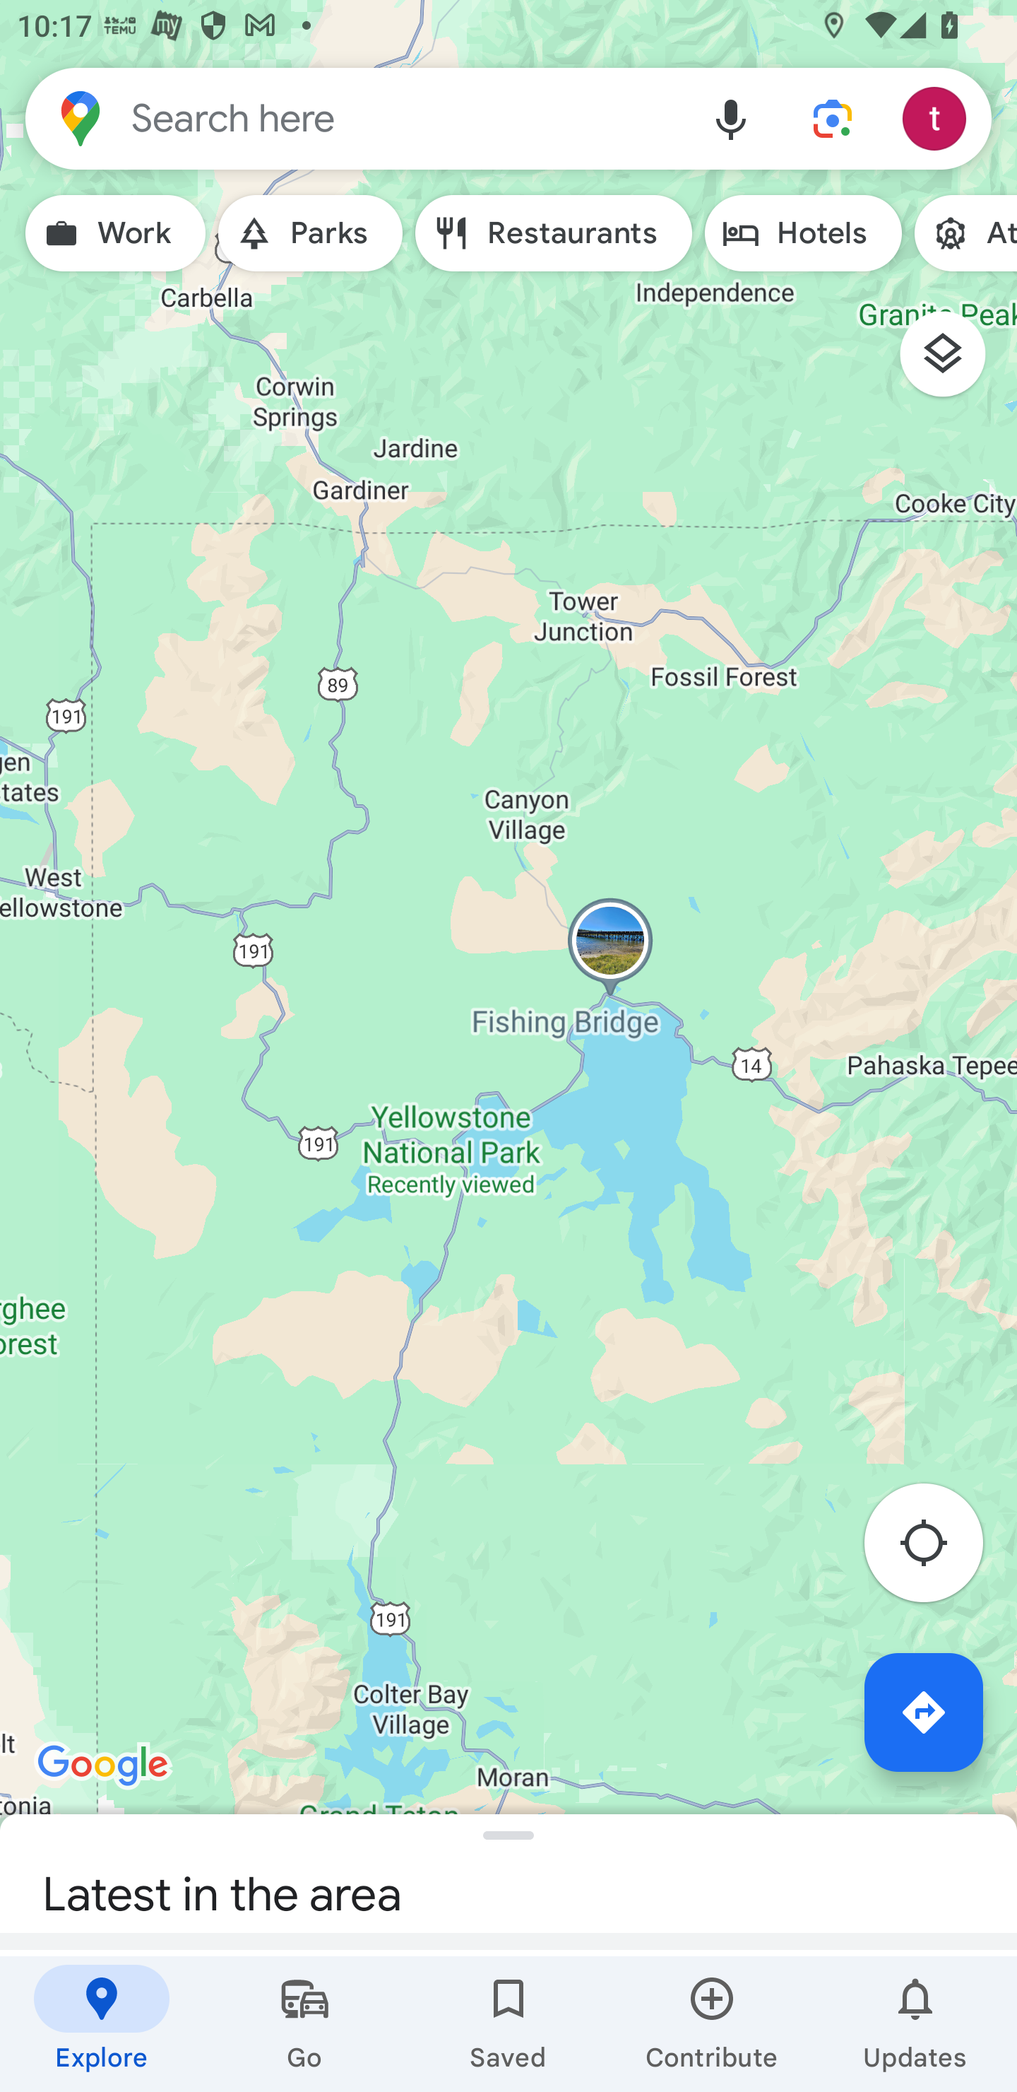 Image resolution: width=1017 pixels, height=2092 pixels. I want to click on Updates, so click(915, 2024).